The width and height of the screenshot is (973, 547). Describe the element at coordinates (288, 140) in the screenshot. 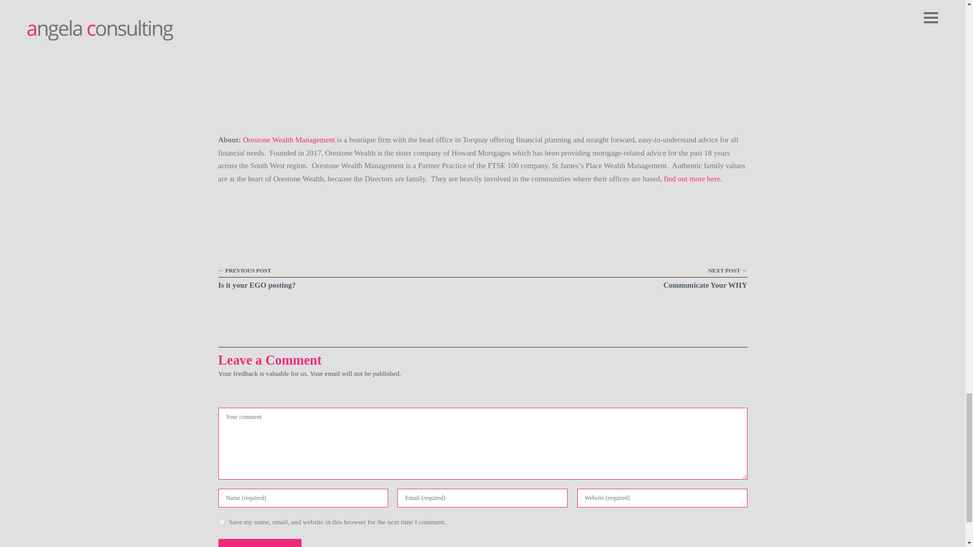

I see `Orestone Wealth Management` at that location.